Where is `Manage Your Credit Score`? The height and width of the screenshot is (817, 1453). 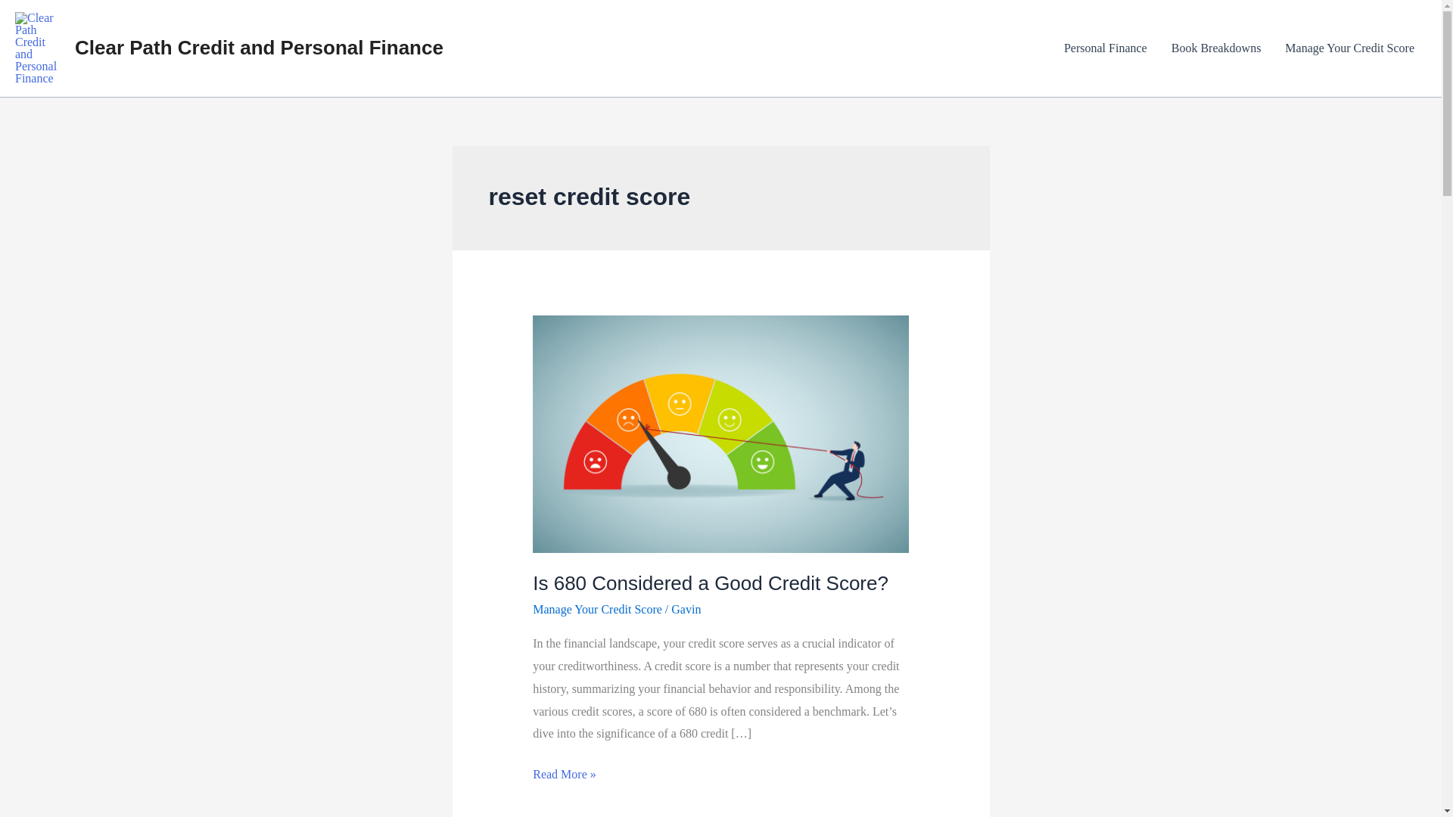 Manage Your Credit Score is located at coordinates (598, 610).